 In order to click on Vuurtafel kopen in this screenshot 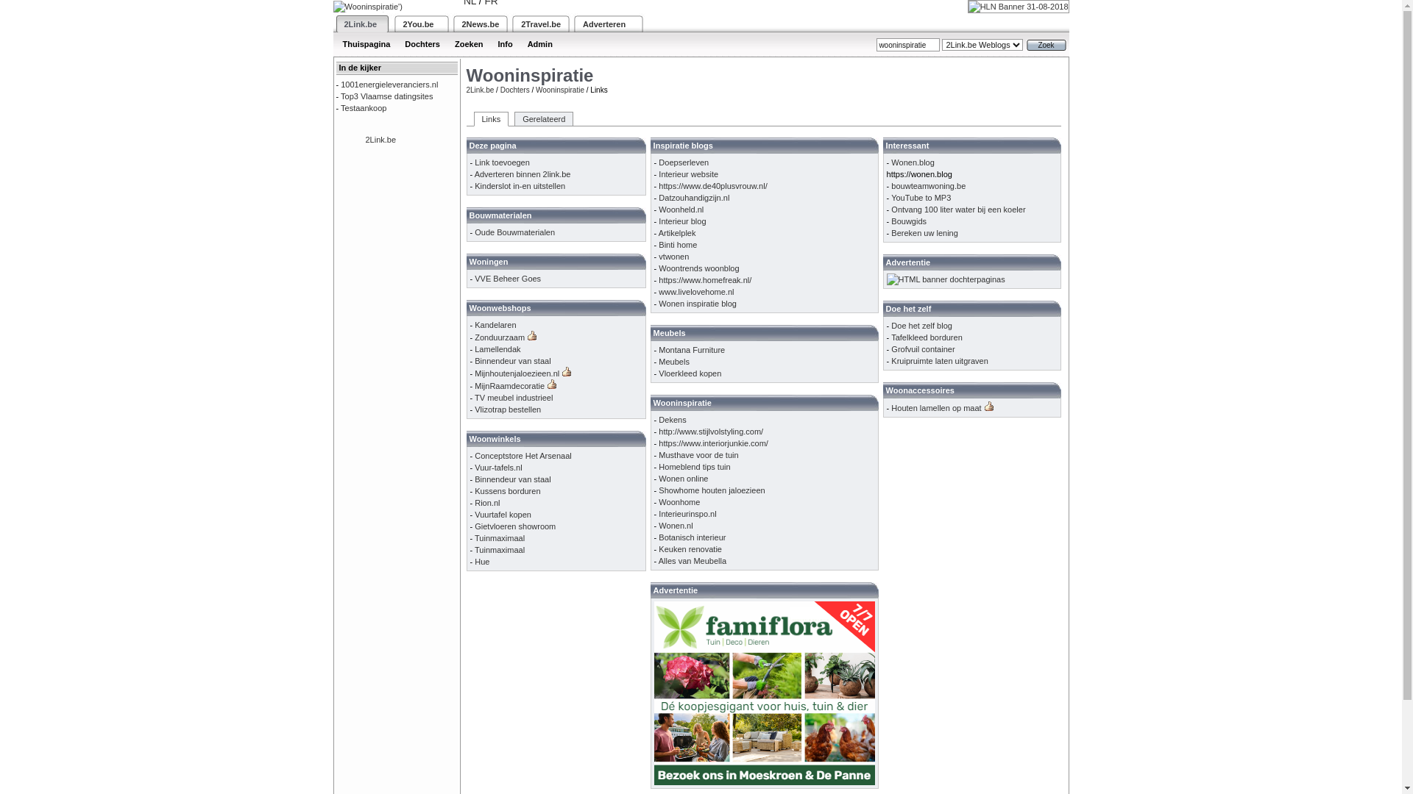, I will do `click(503, 515)`.